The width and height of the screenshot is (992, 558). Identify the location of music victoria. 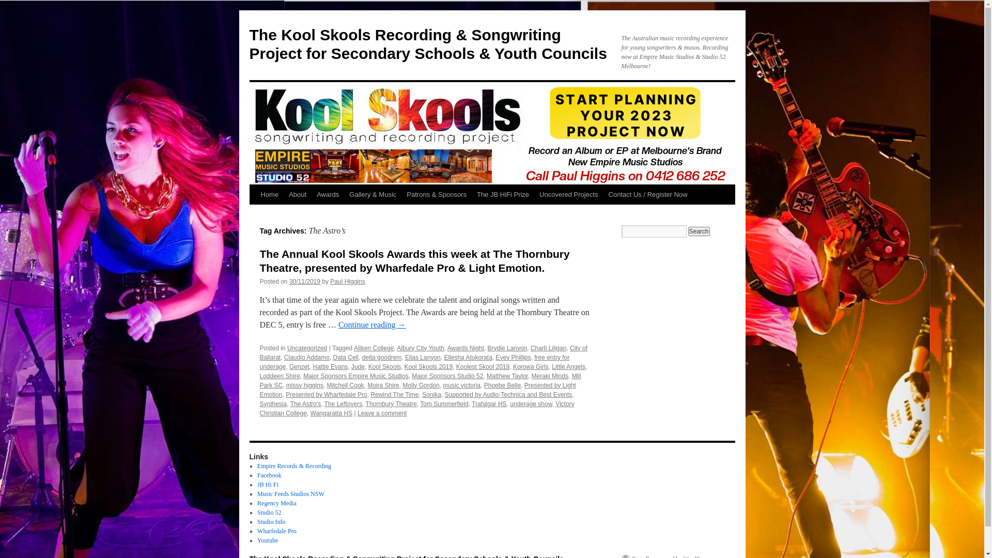
(462, 385).